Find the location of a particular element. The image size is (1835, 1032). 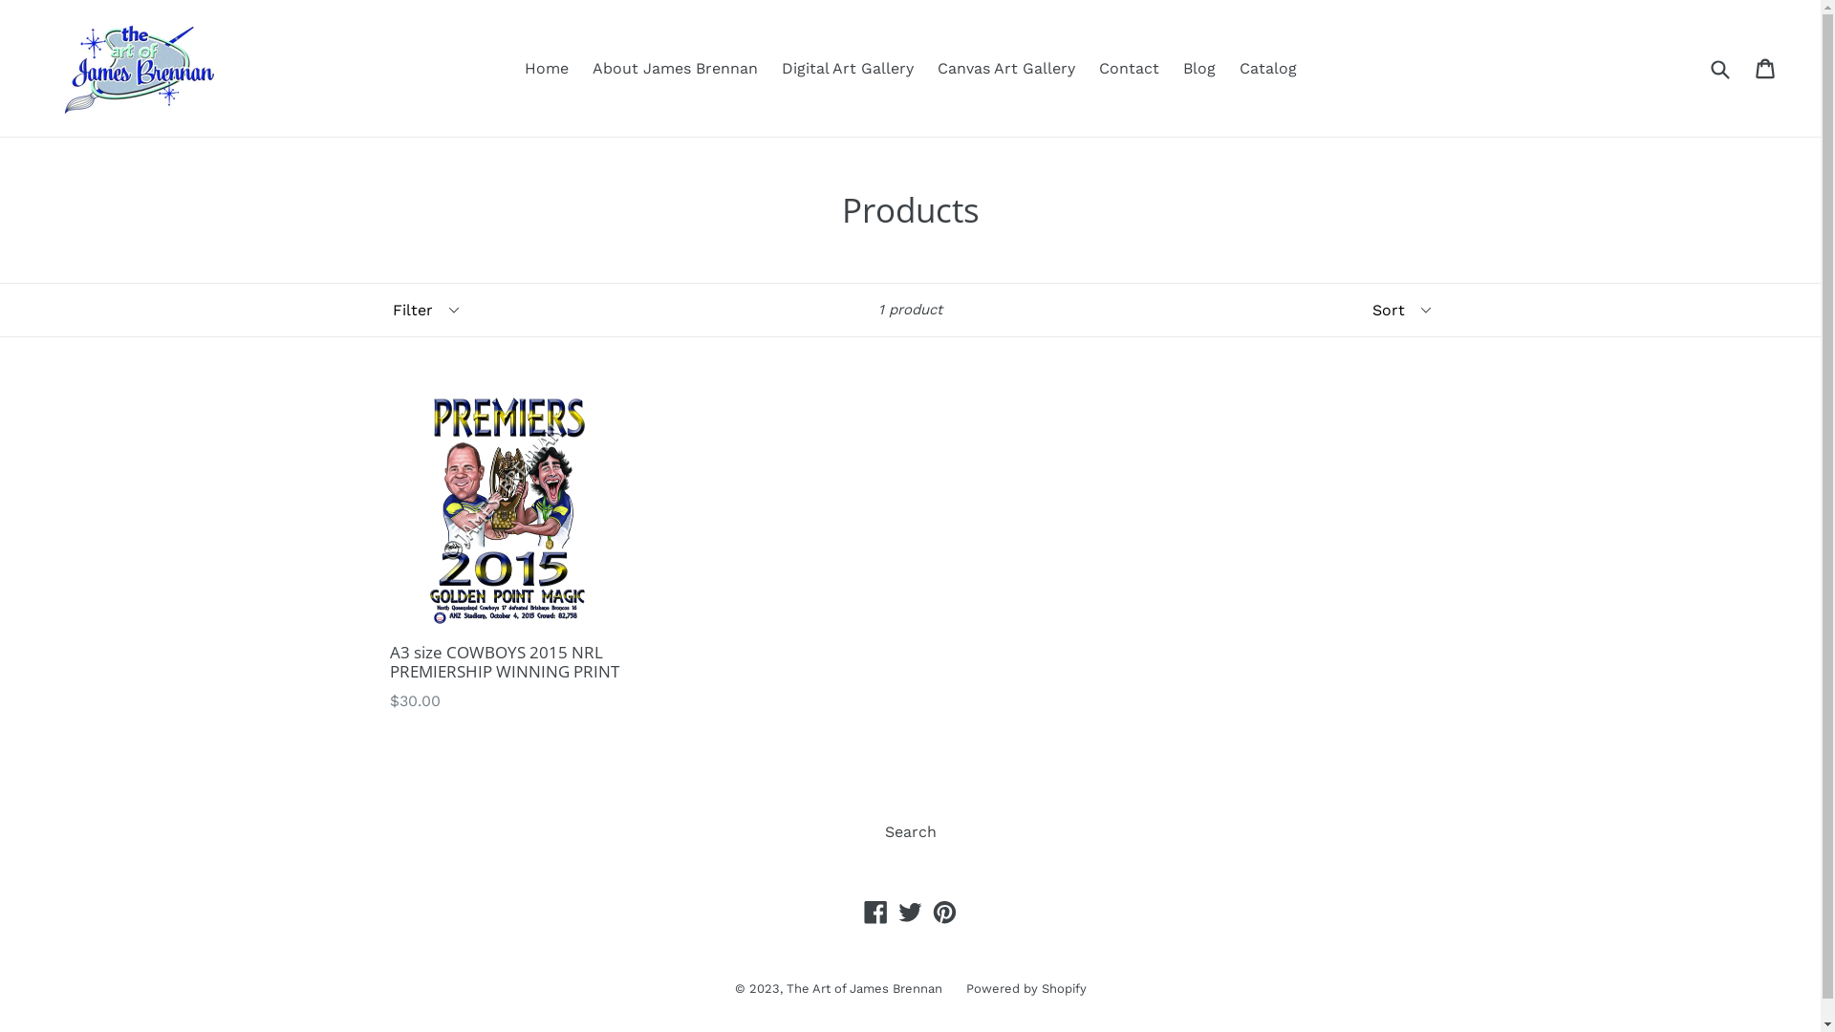

About James Brennan is located at coordinates (675, 68).